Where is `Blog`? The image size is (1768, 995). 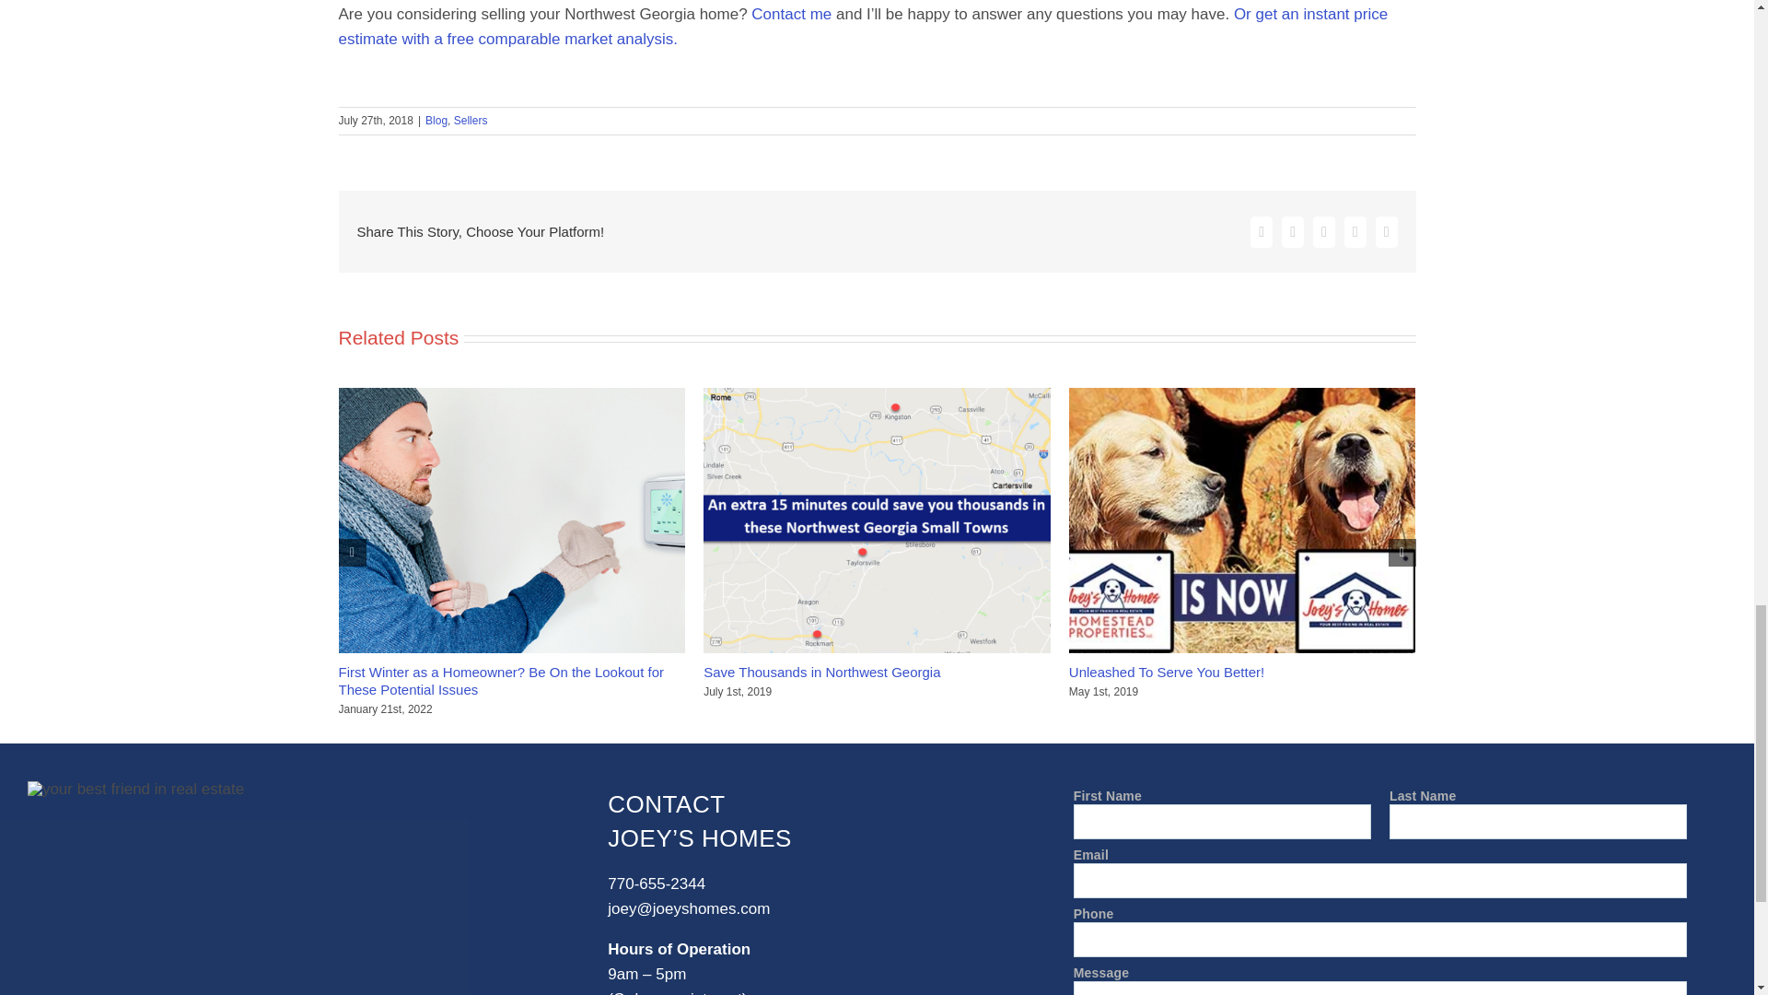 Blog is located at coordinates (436, 121).